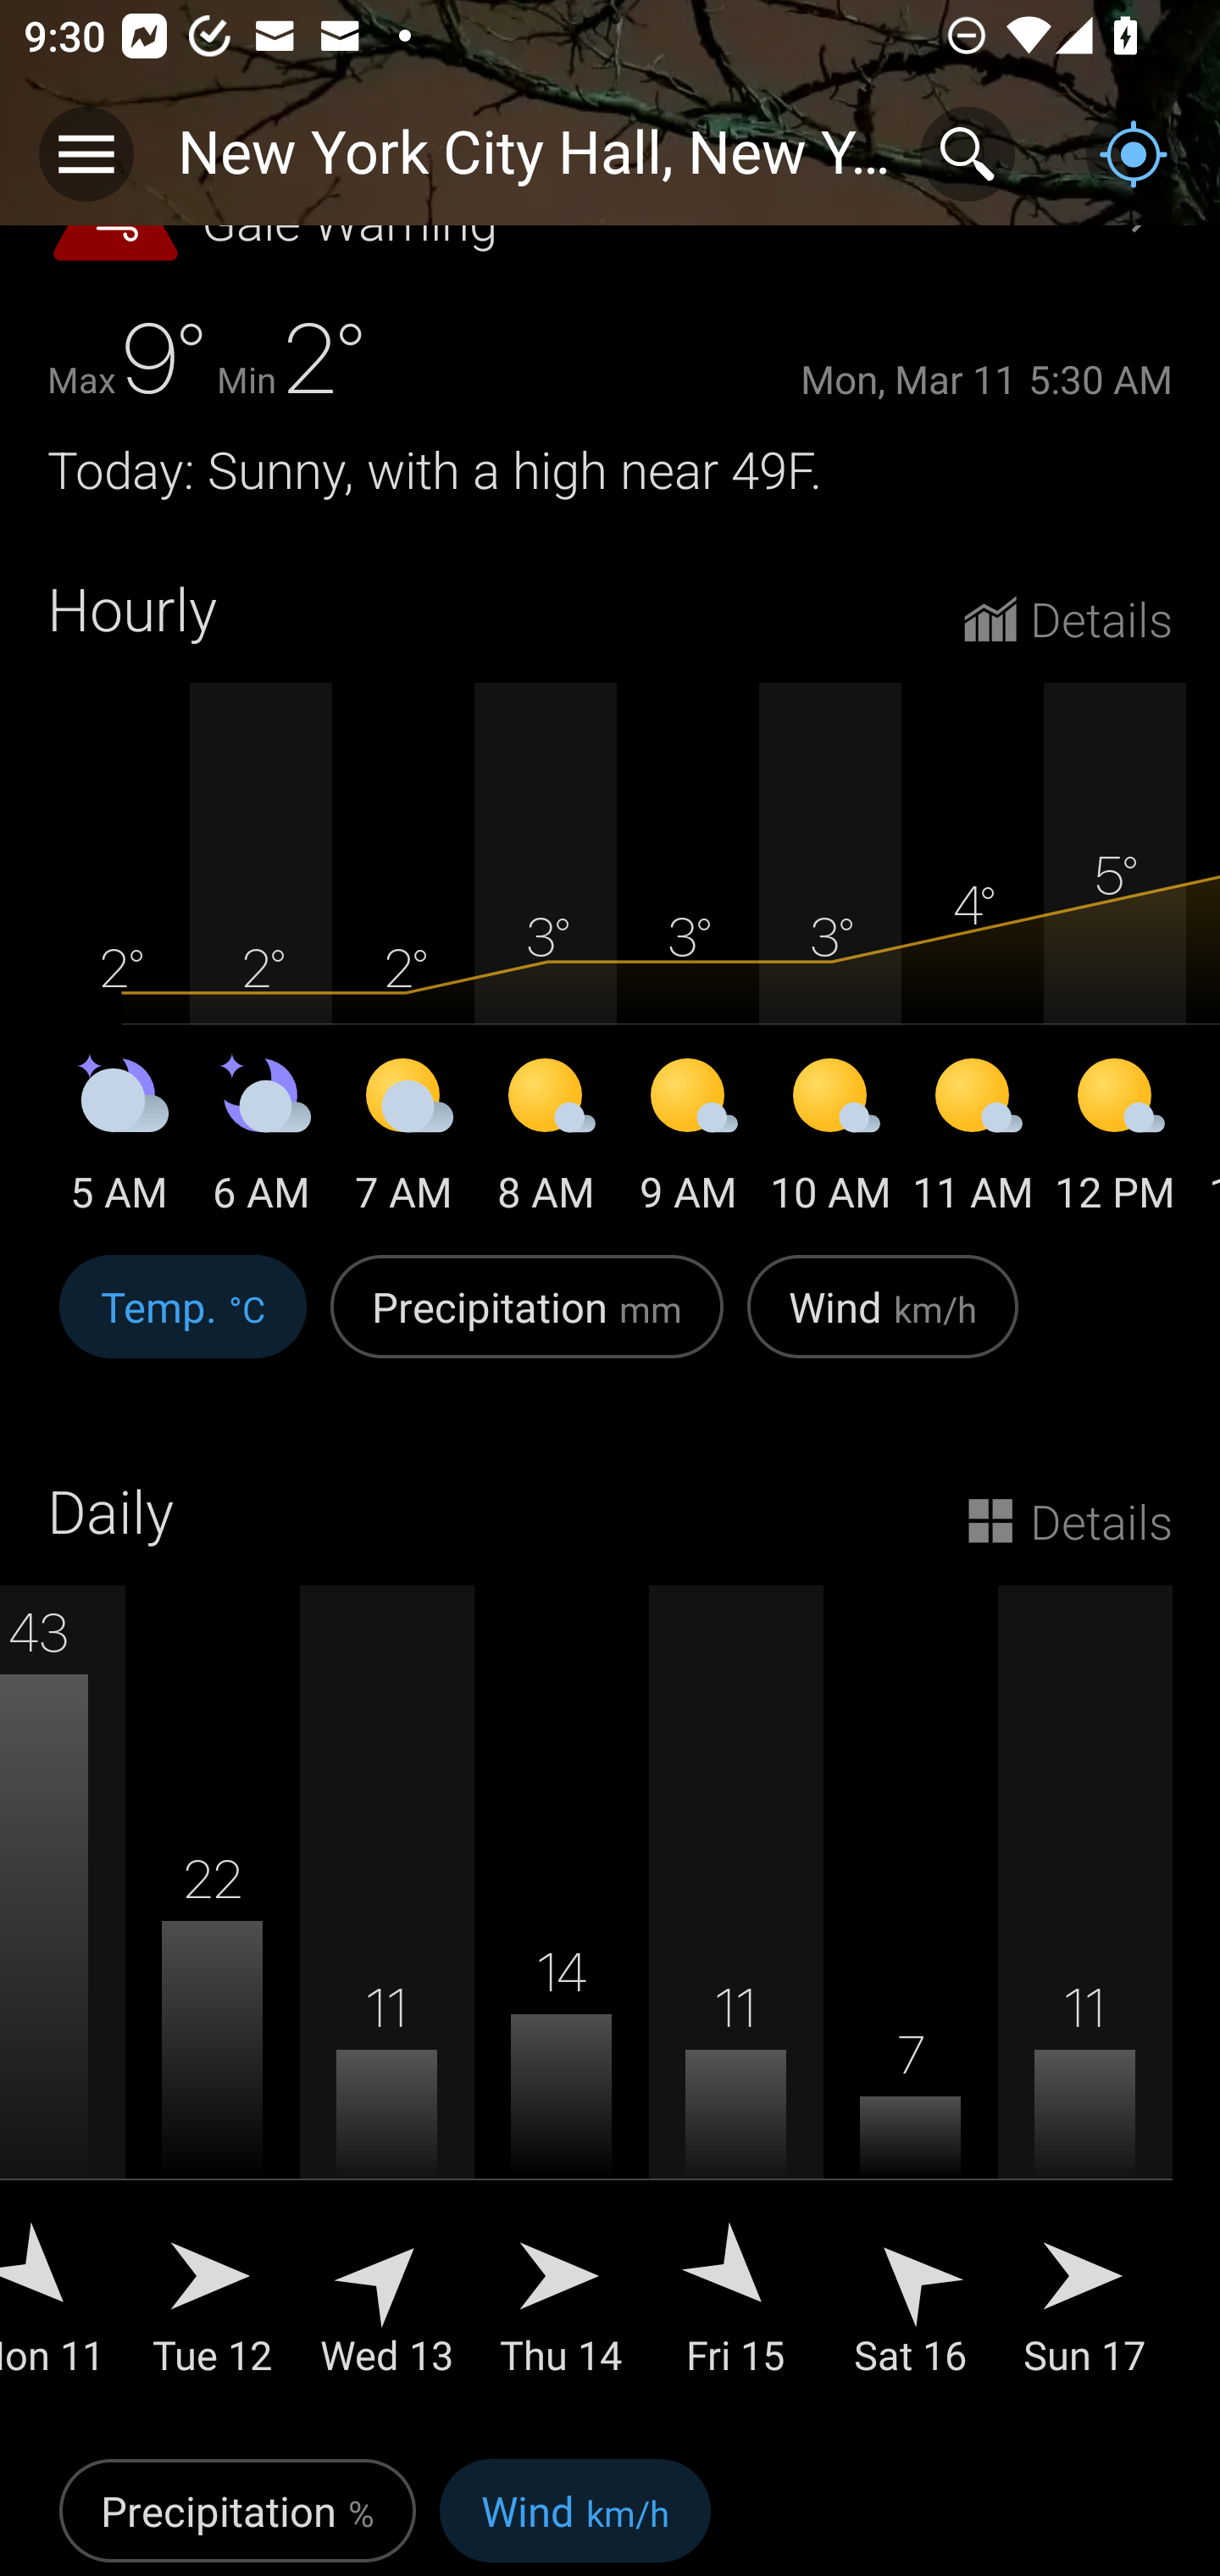  What do you see at coordinates (883, 1325) in the screenshot?
I see `Wind km/h` at bounding box center [883, 1325].